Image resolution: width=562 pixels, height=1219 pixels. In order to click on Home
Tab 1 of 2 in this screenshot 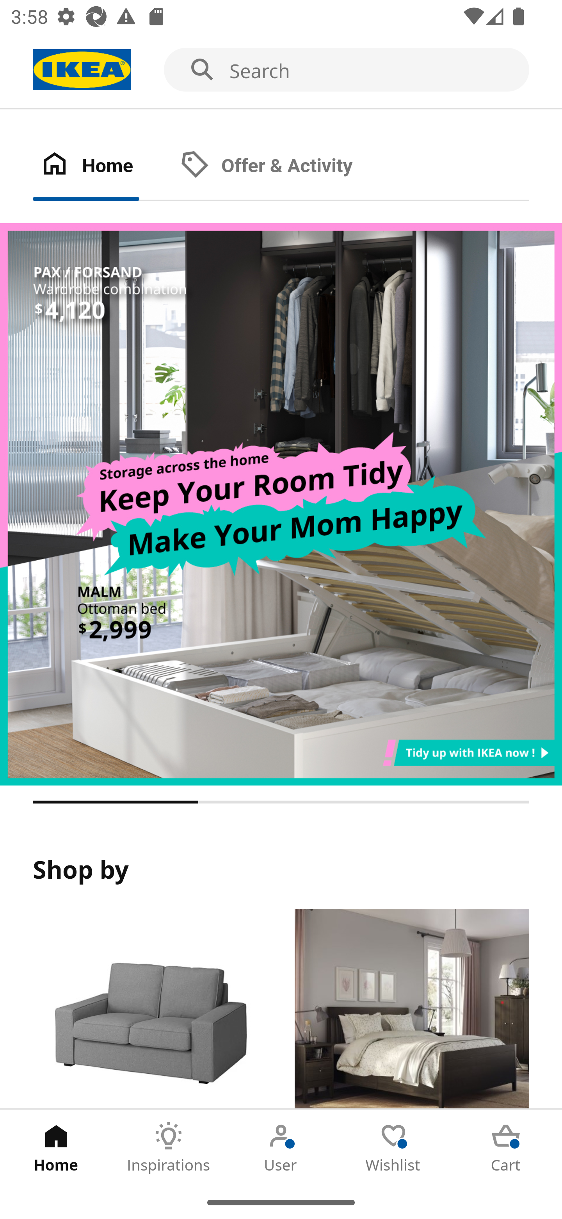, I will do `click(102, 166)`.